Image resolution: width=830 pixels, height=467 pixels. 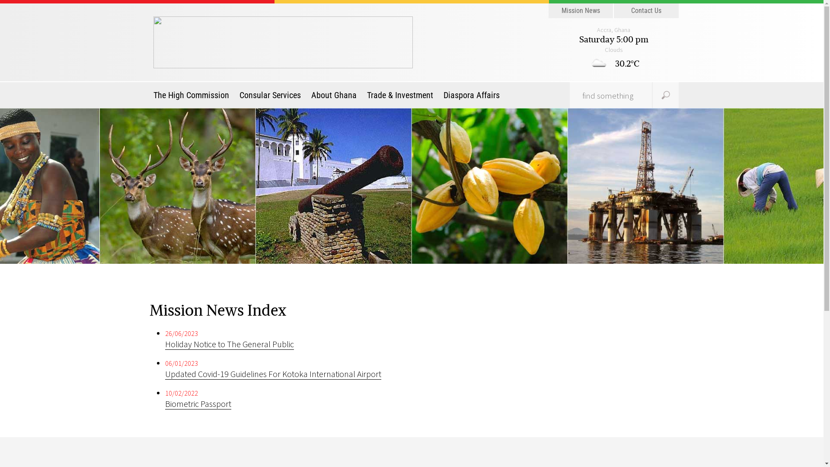 What do you see at coordinates (198, 404) in the screenshot?
I see `Biometric Passport` at bounding box center [198, 404].